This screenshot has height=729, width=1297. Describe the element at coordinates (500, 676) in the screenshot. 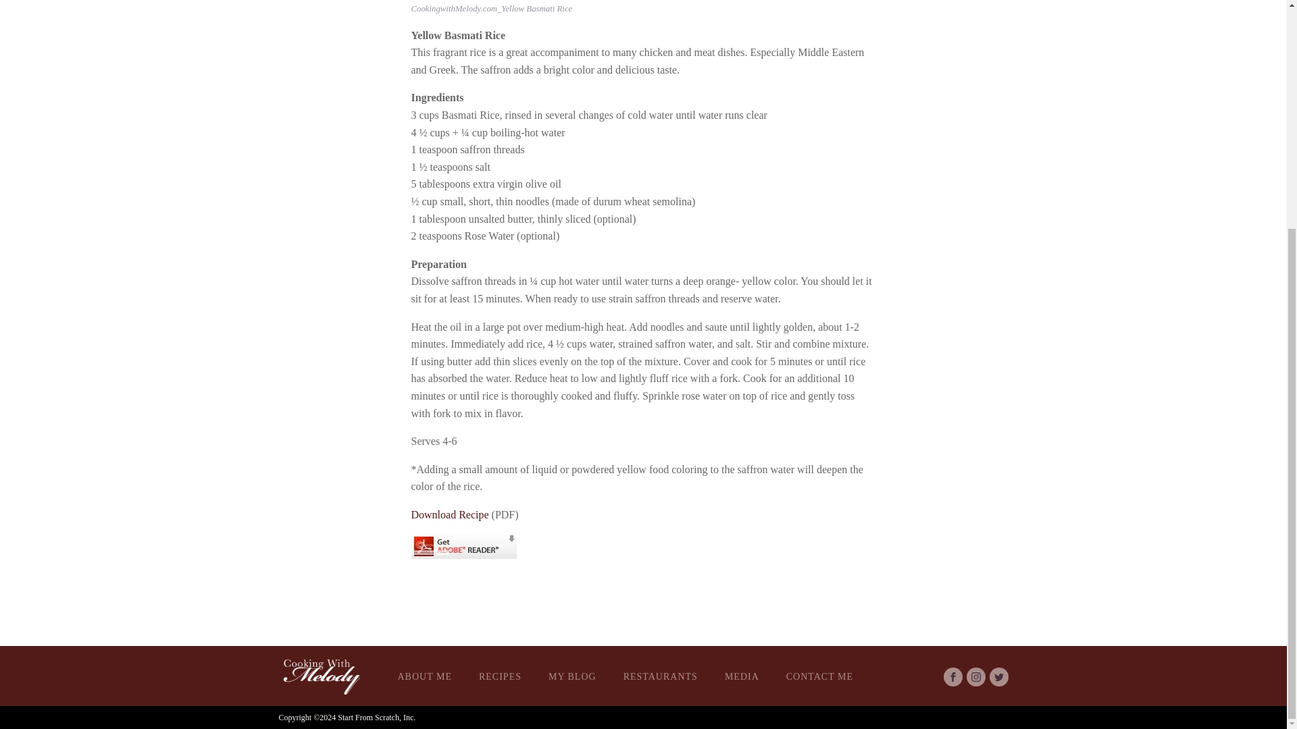

I see `RECIPES` at that location.